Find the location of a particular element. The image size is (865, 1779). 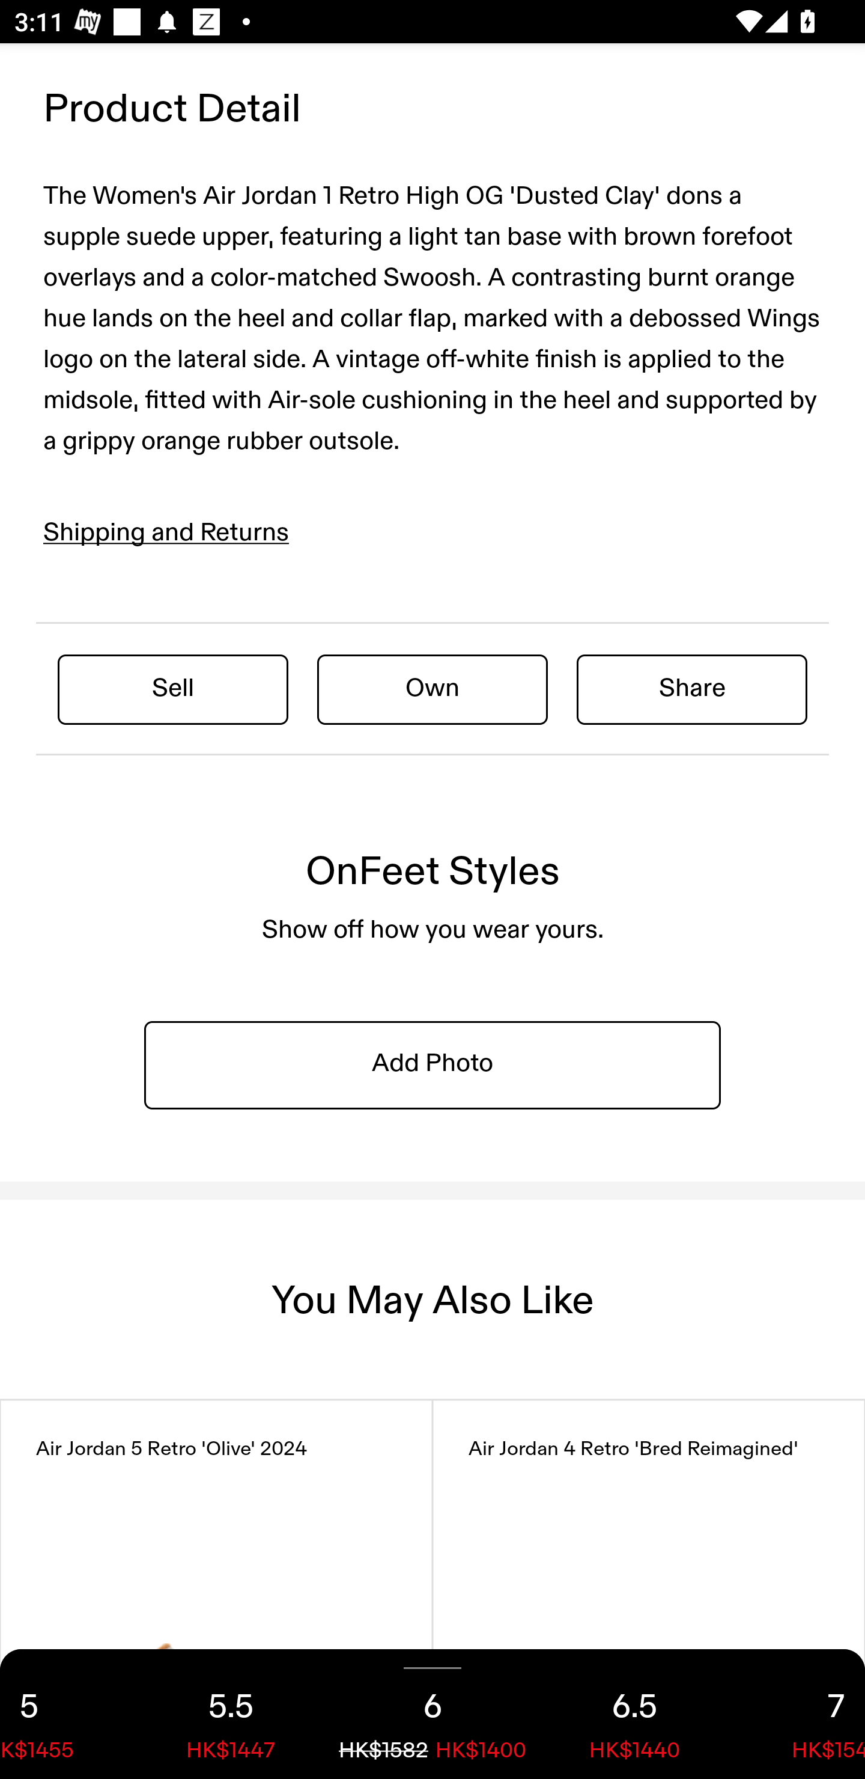

Own is located at coordinates (432, 688).